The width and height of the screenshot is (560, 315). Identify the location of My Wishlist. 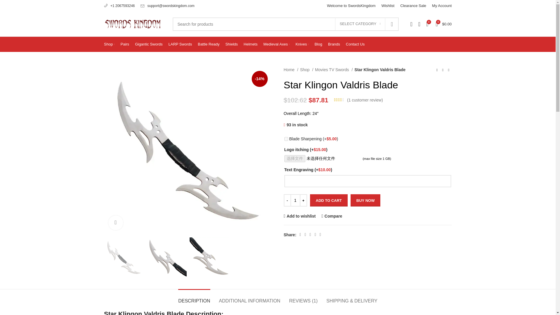
(419, 24).